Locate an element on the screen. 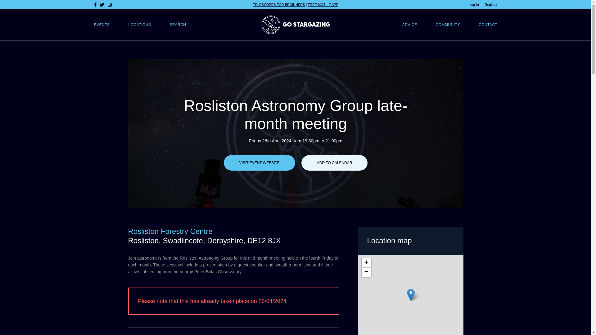  Register is located at coordinates (491, 4).